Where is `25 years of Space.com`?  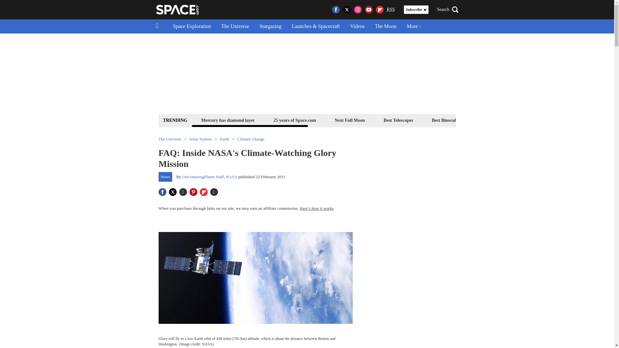 25 years of Space.com is located at coordinates (295, 120).